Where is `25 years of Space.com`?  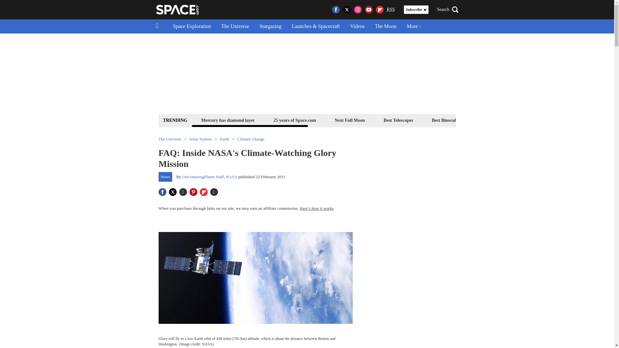 25 years of Space.com is located at coordinates (295, 120).